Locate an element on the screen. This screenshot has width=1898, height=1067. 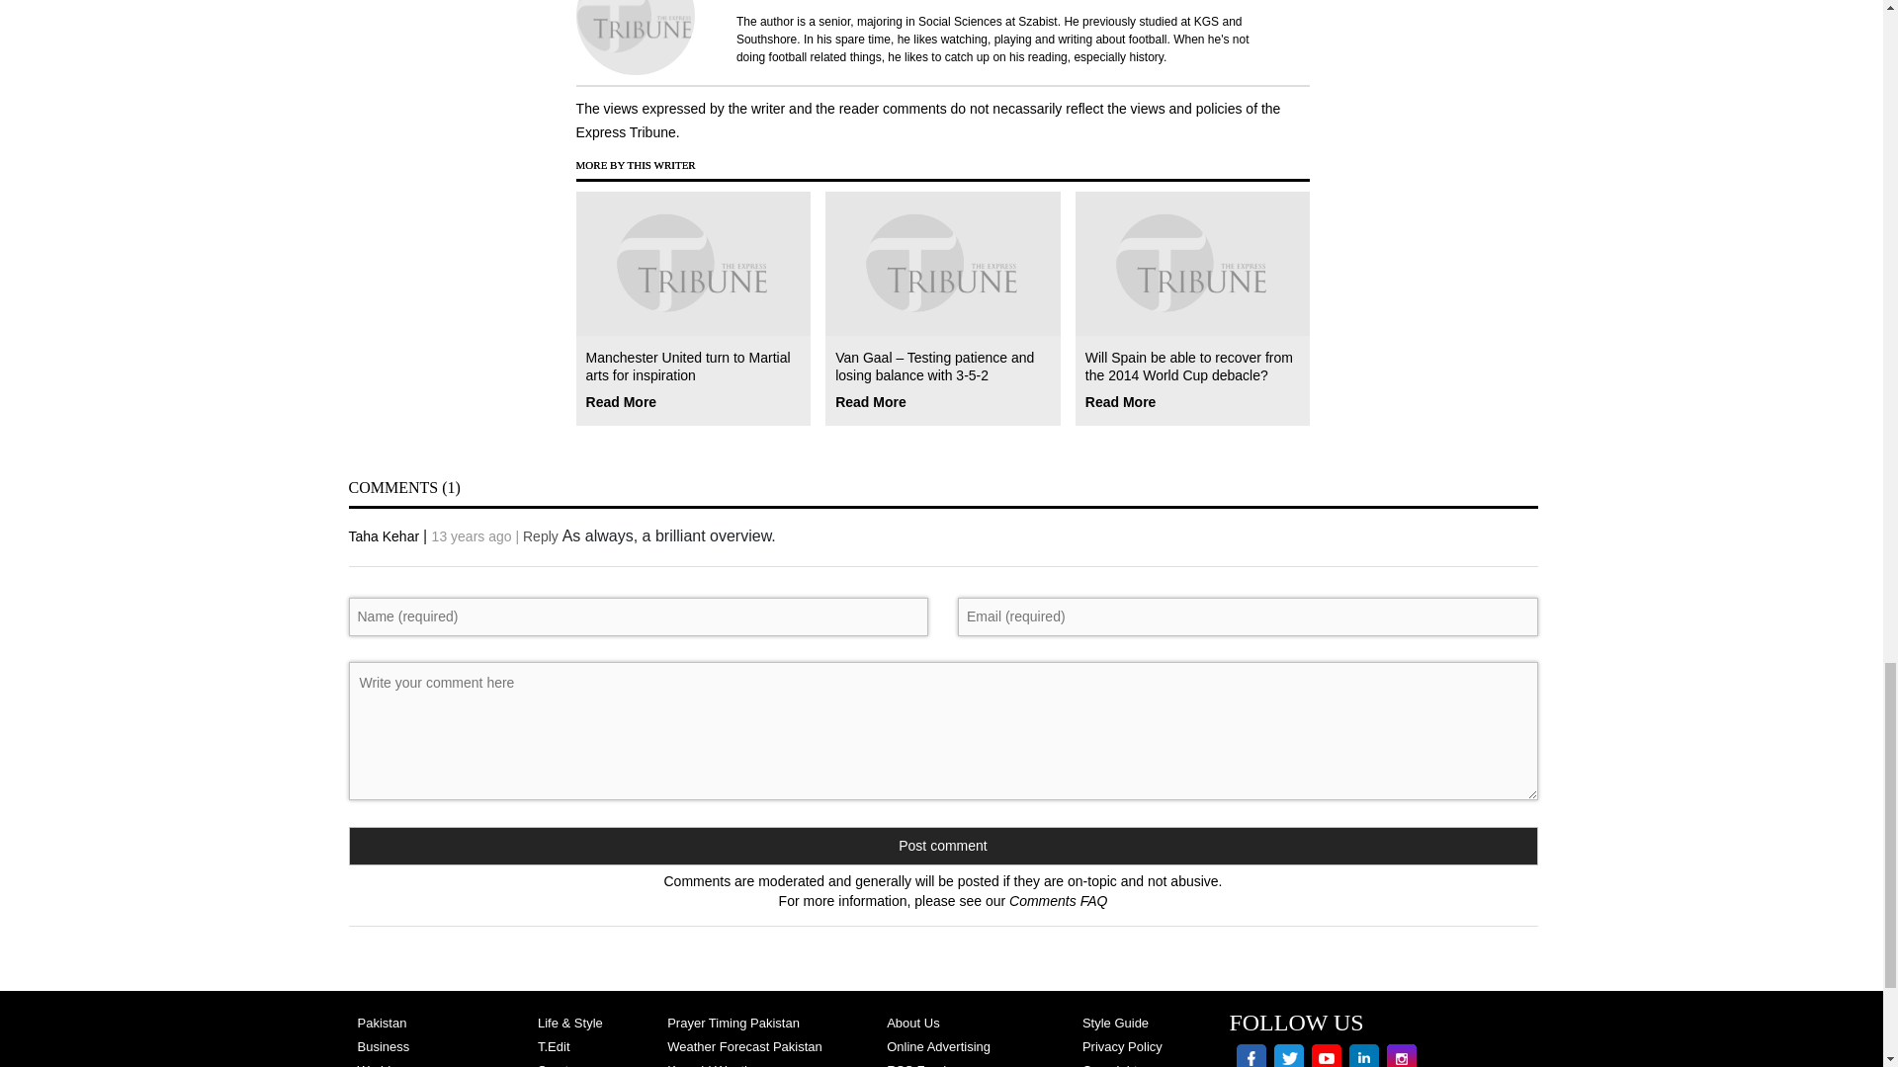
Rumman Islam is located at coordinates (1007, 32).